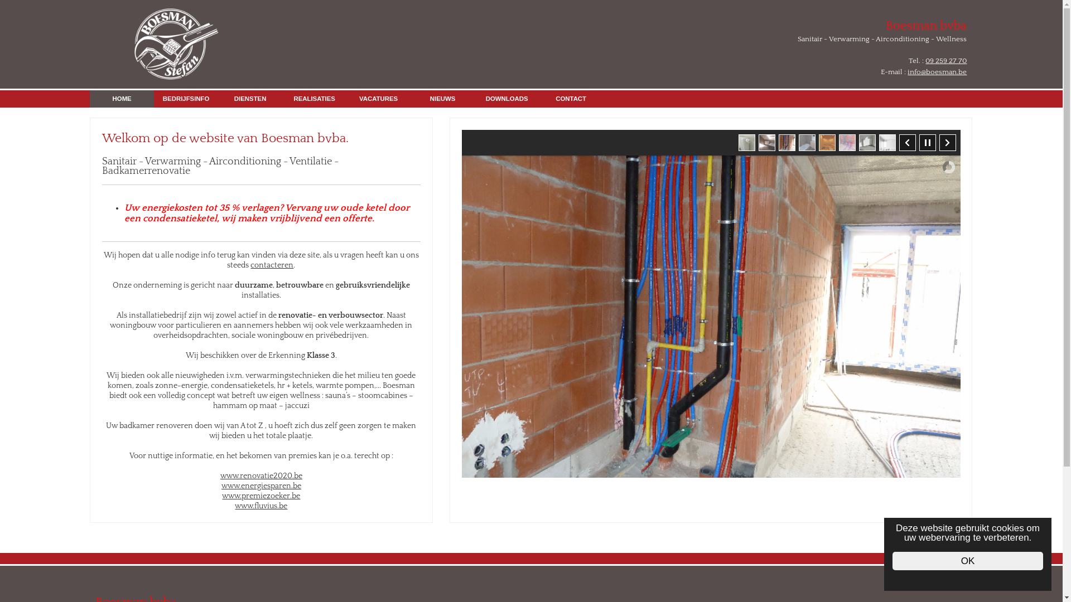  Describe the element at coordinates (250, 99) in the screenshot. I see `DIENSTEN` at that location.